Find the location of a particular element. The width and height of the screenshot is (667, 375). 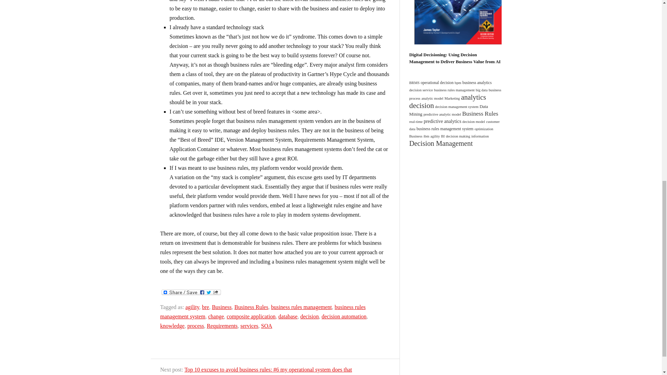

442 topics is located at coordinates (477, 83).